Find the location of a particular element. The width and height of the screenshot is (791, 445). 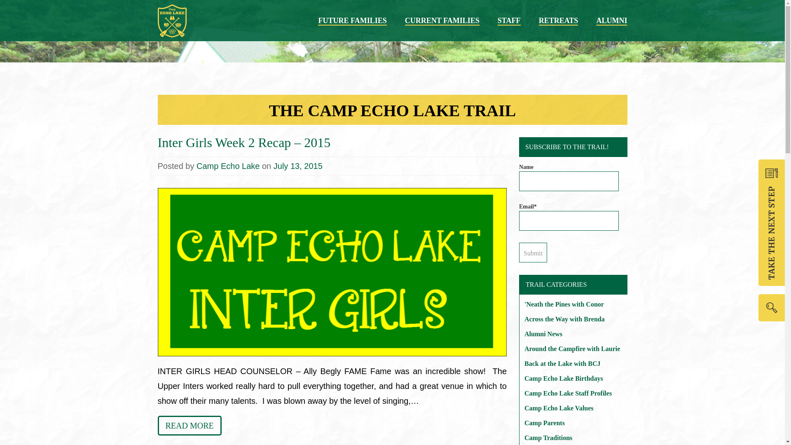

'Neath the Pines with Conor is located at coordinates (573, 304).